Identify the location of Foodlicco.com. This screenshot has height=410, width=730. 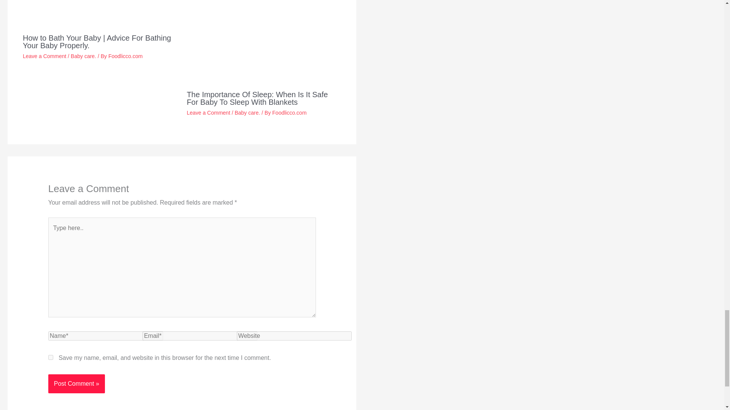
(125, 56).